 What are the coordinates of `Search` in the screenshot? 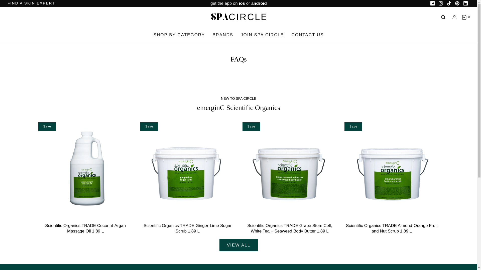 It's located at (443, 17).